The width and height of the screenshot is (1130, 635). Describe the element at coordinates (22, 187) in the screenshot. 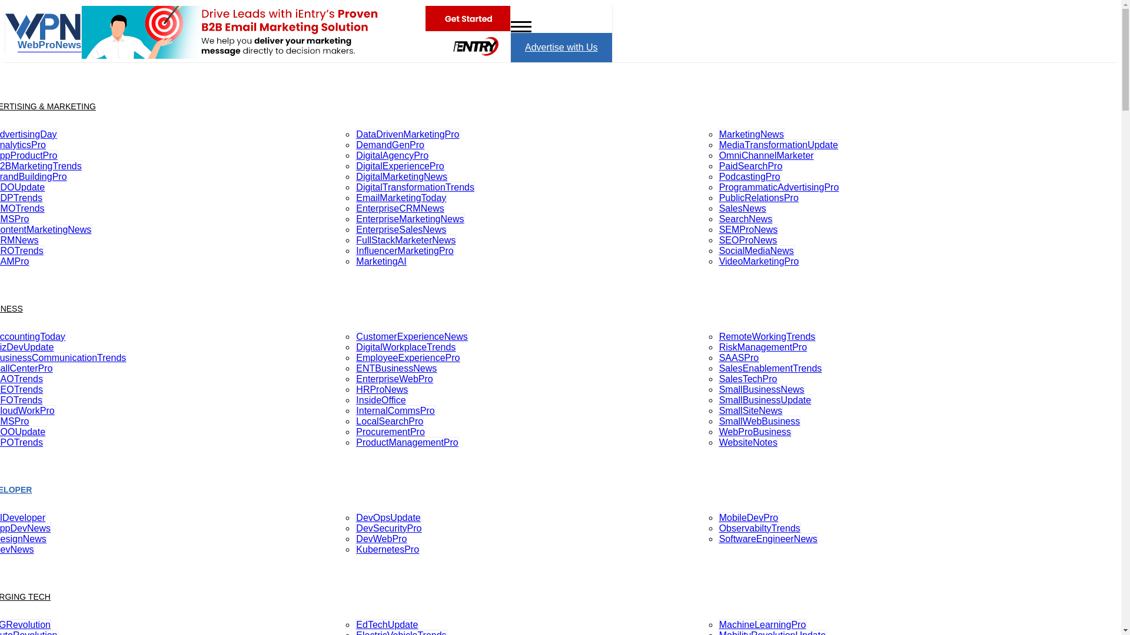

I see `CDOUpdate` at that location.